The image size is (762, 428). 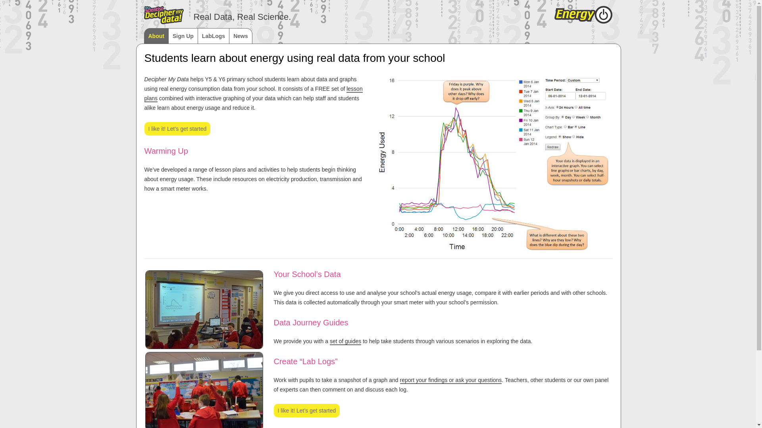 What do you see at coordinates (241, 36) in the screenshot?
I see `News` at bounding box center [241, 36].